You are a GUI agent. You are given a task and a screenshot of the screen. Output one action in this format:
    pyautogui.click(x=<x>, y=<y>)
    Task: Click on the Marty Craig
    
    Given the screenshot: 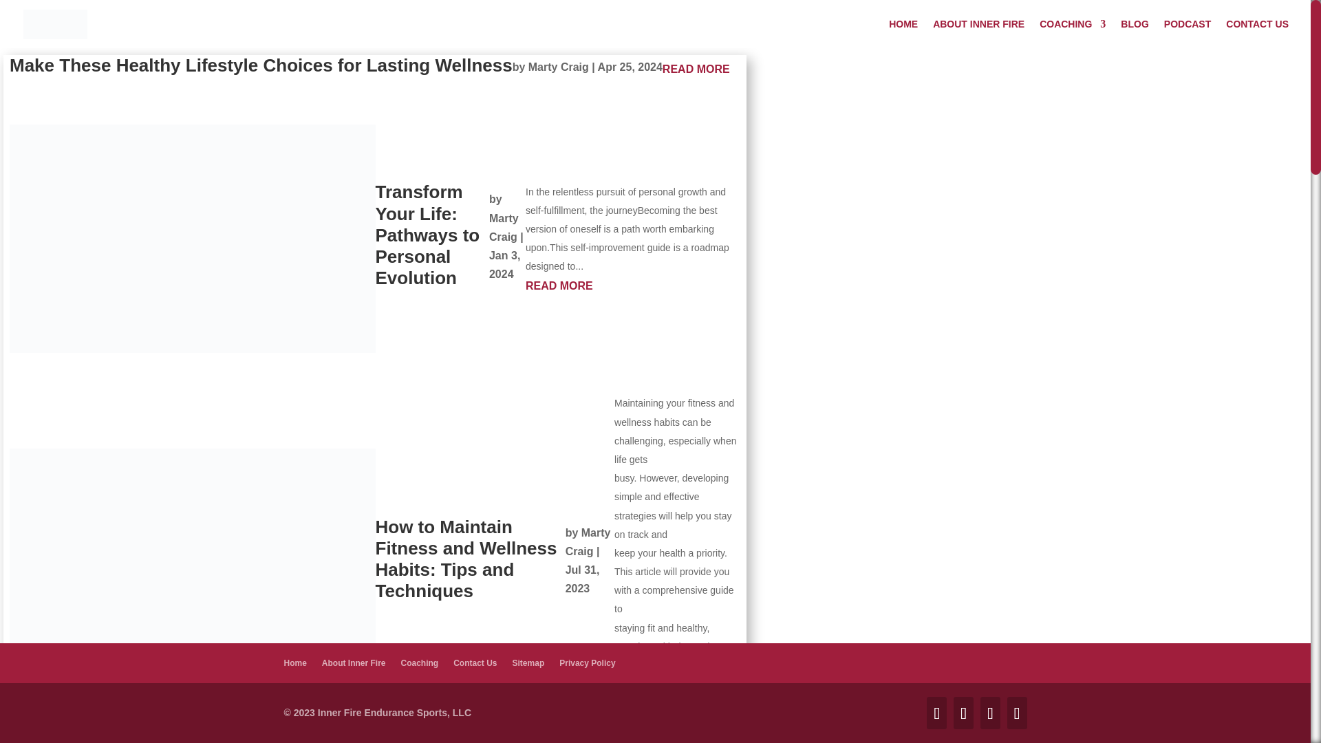 What is the action you would take?
    pyautogui.click(x=559, y=66)
    